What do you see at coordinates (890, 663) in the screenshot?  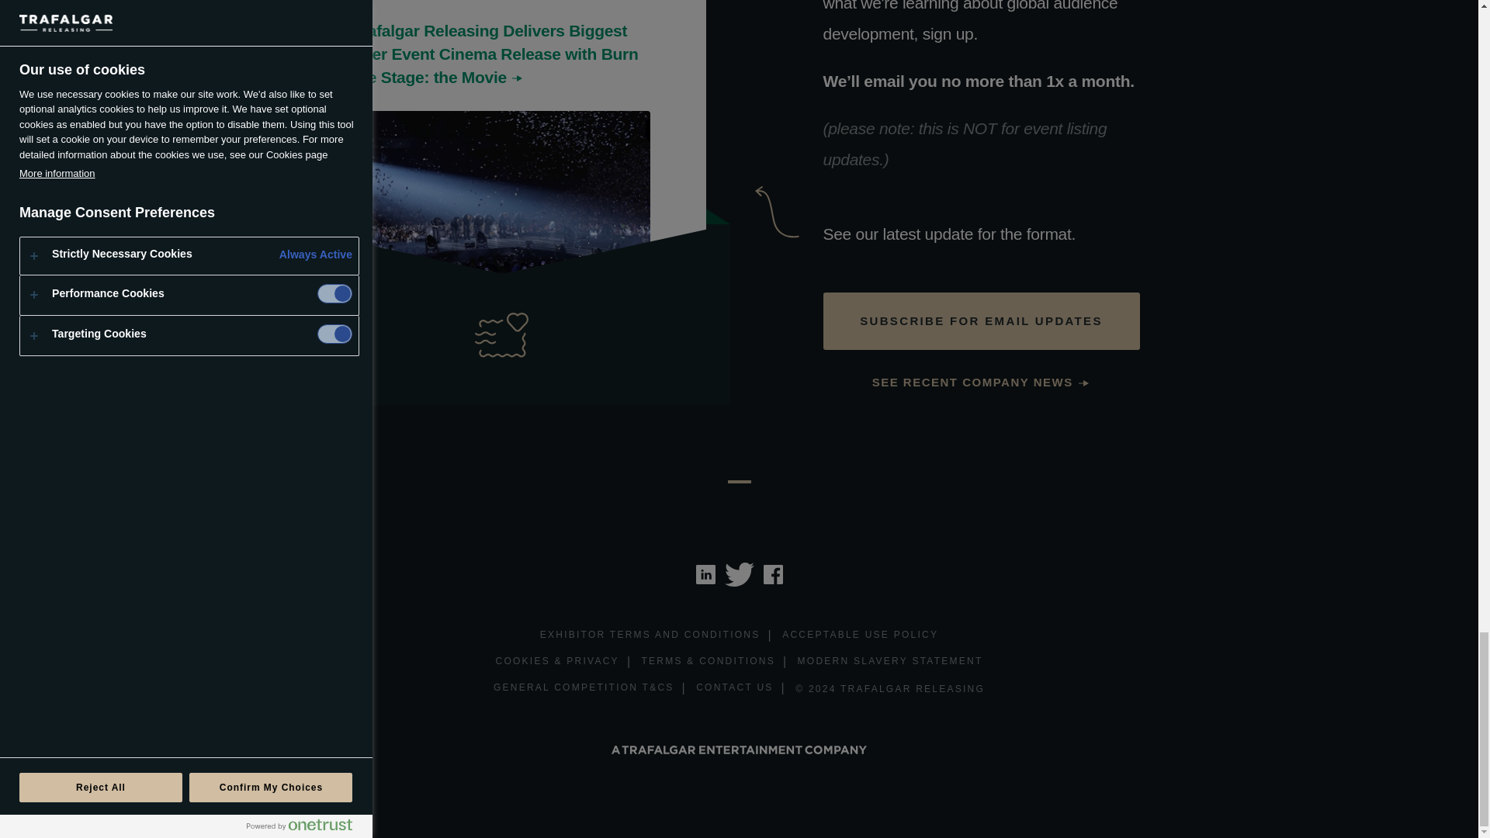 I see `MODERN SLAVERY STATEMENT` at bounding box center [890, 663].